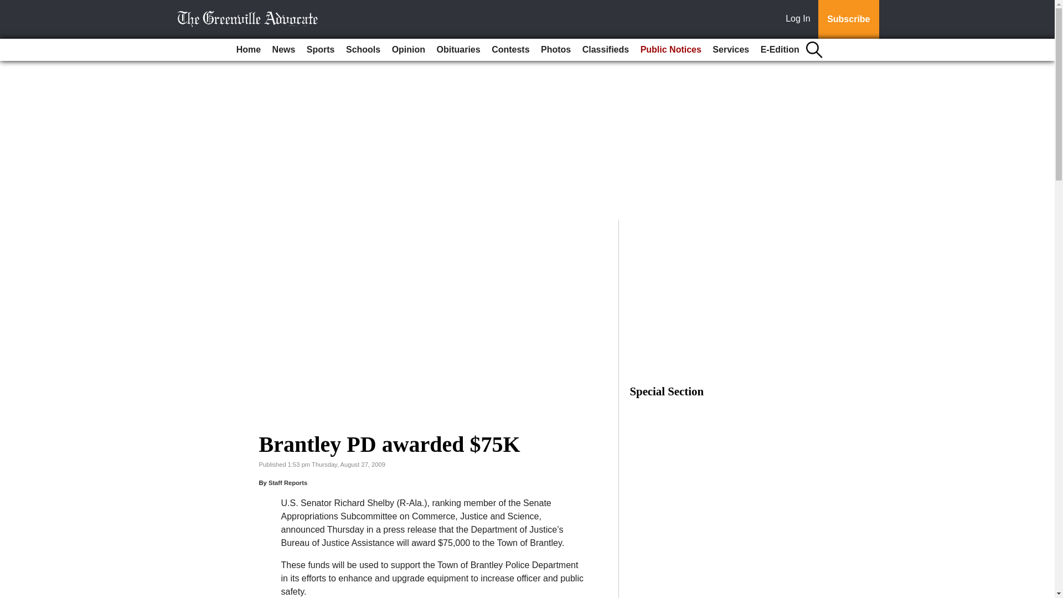  Describe the element at coordinates (731, 50) in the screenshot. I see `Services` at that location.